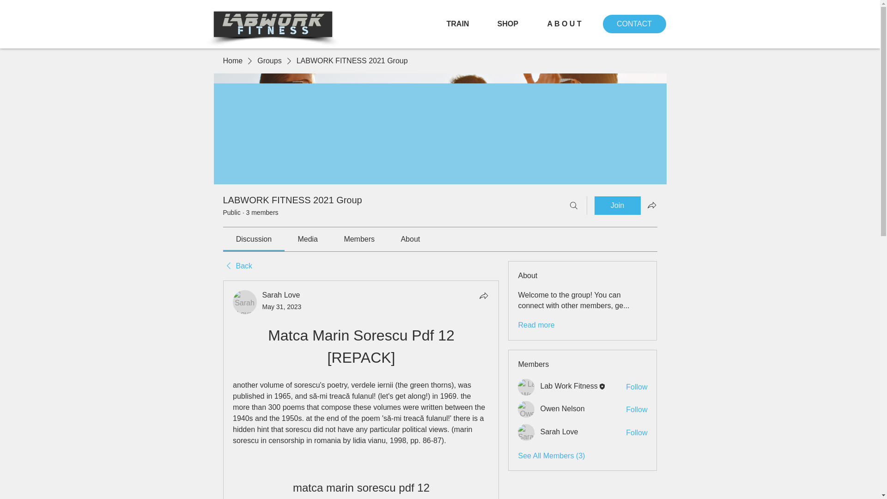 The width and height of the screenshot is (887, 499). What do you see at coordinates (637, 387) in the screenshot?
I see `Follow` at bounding box center [637, 387].